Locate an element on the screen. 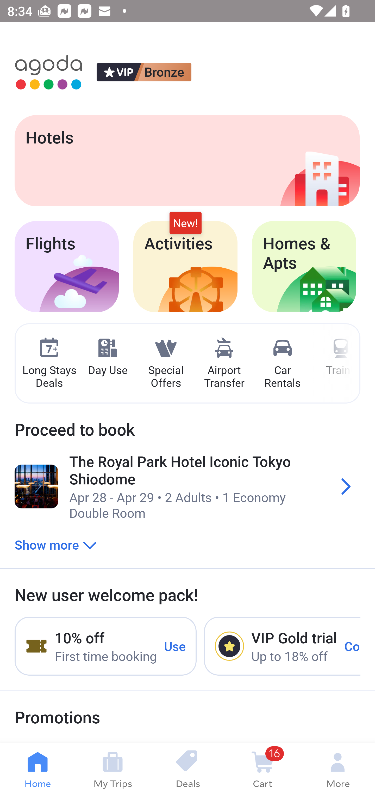 The height and width of the screenshot is (793, 375). Special Offers is located at coordinates (166, 364).